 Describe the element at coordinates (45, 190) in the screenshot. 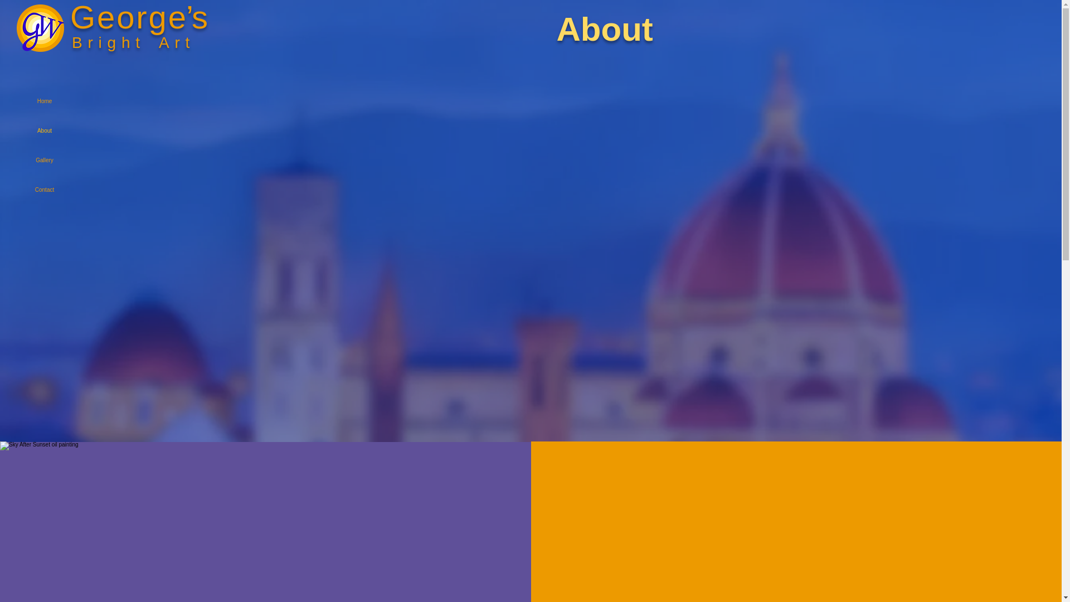

I see `Contact` at that location.